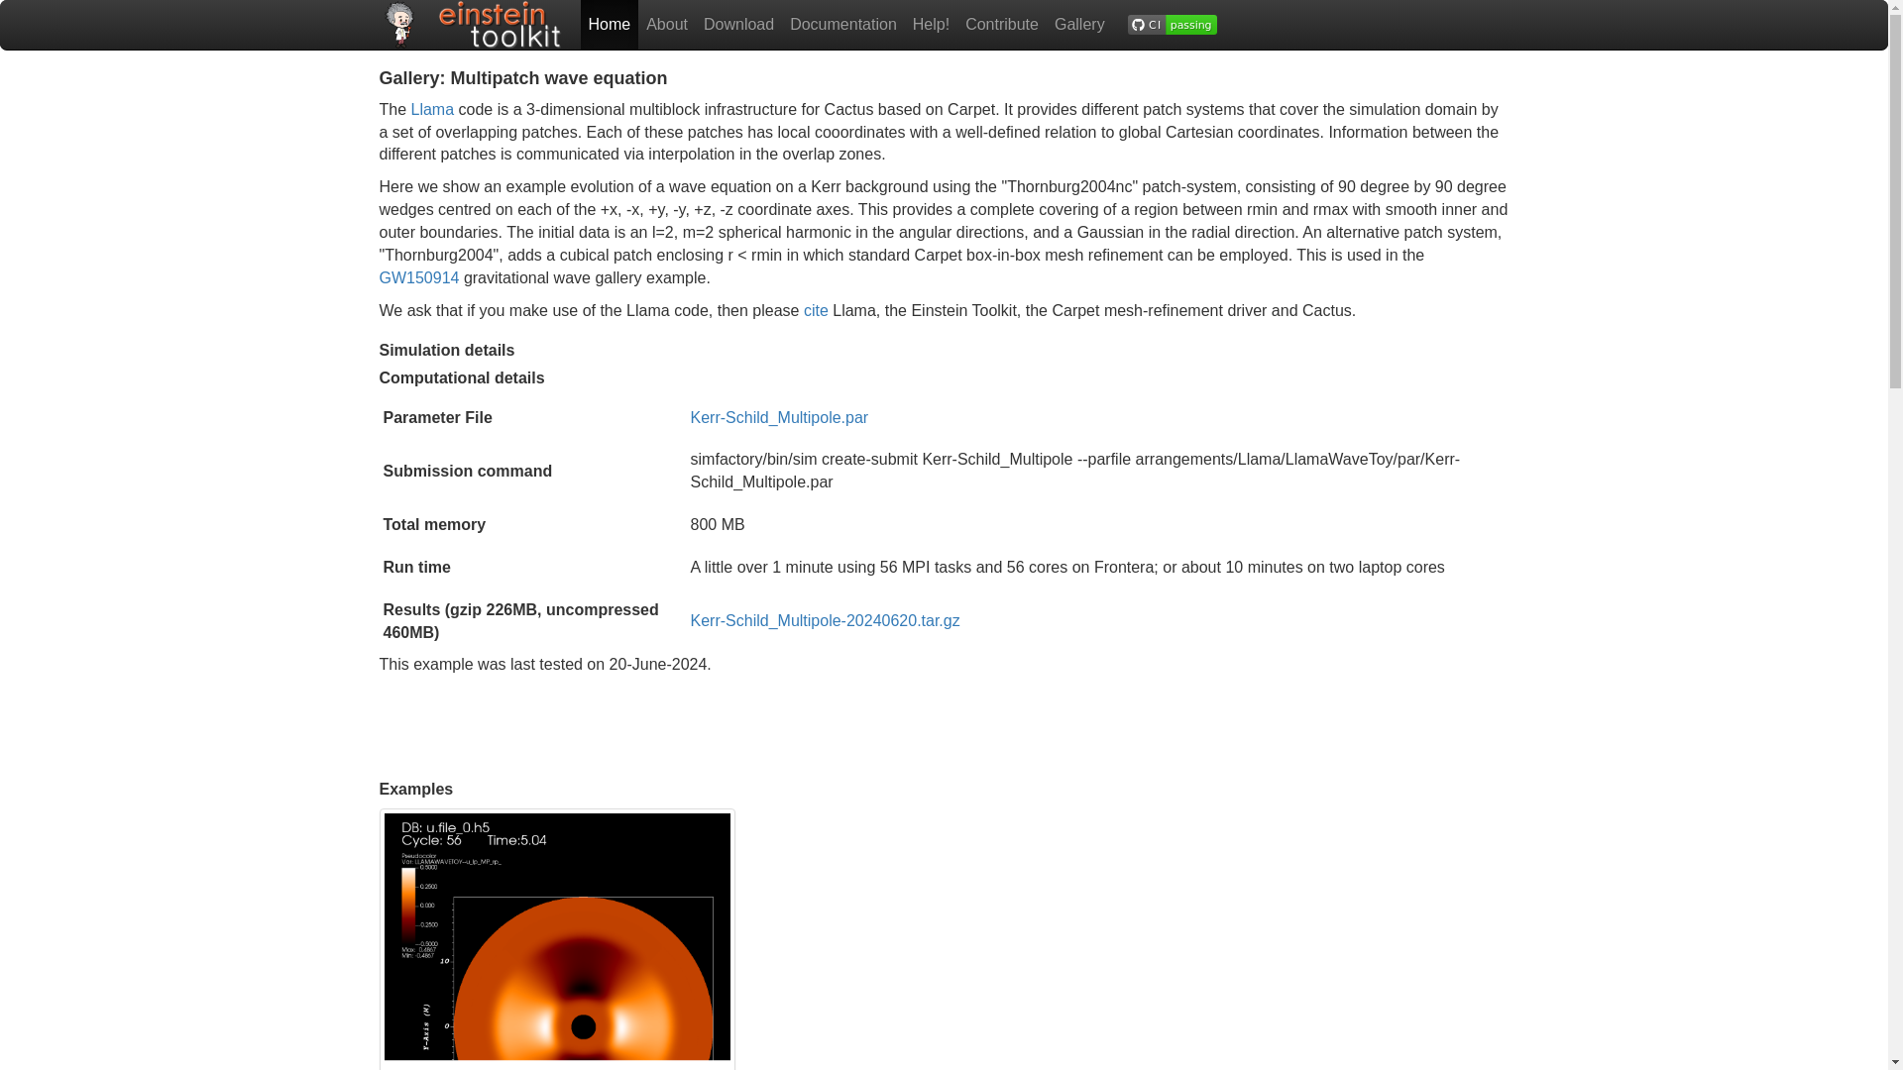  I want to click on GW150914, so click(418, 277).